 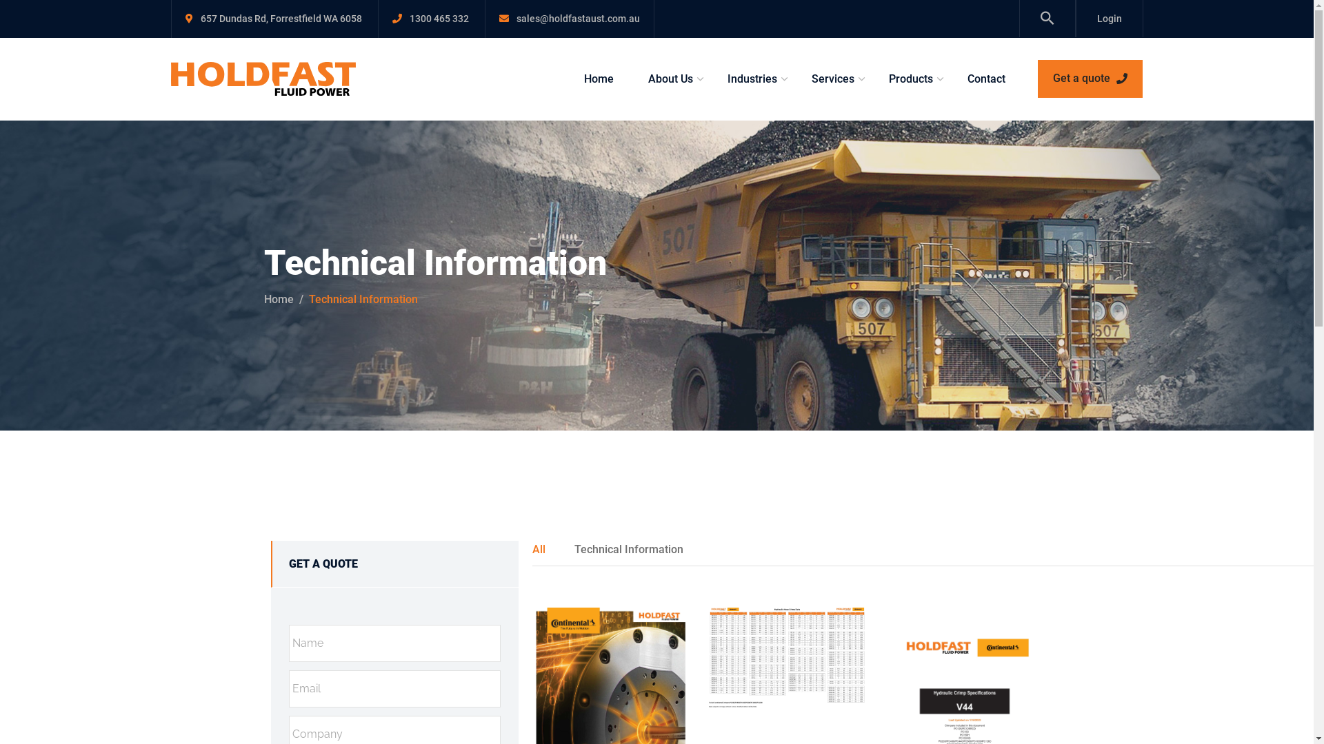 What do you see at coordinates (599, 79) in the screenshot?
I see `Home` at bounding box center [599, 79].